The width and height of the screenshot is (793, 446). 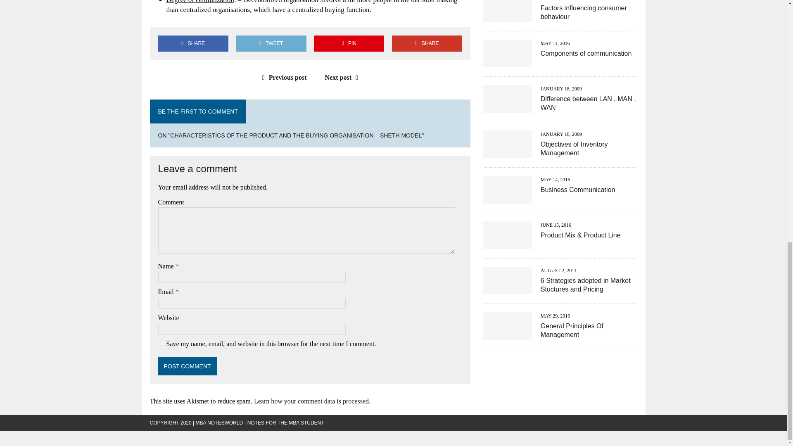 I want to click on Pin This Post, so click(x=349, y=44).